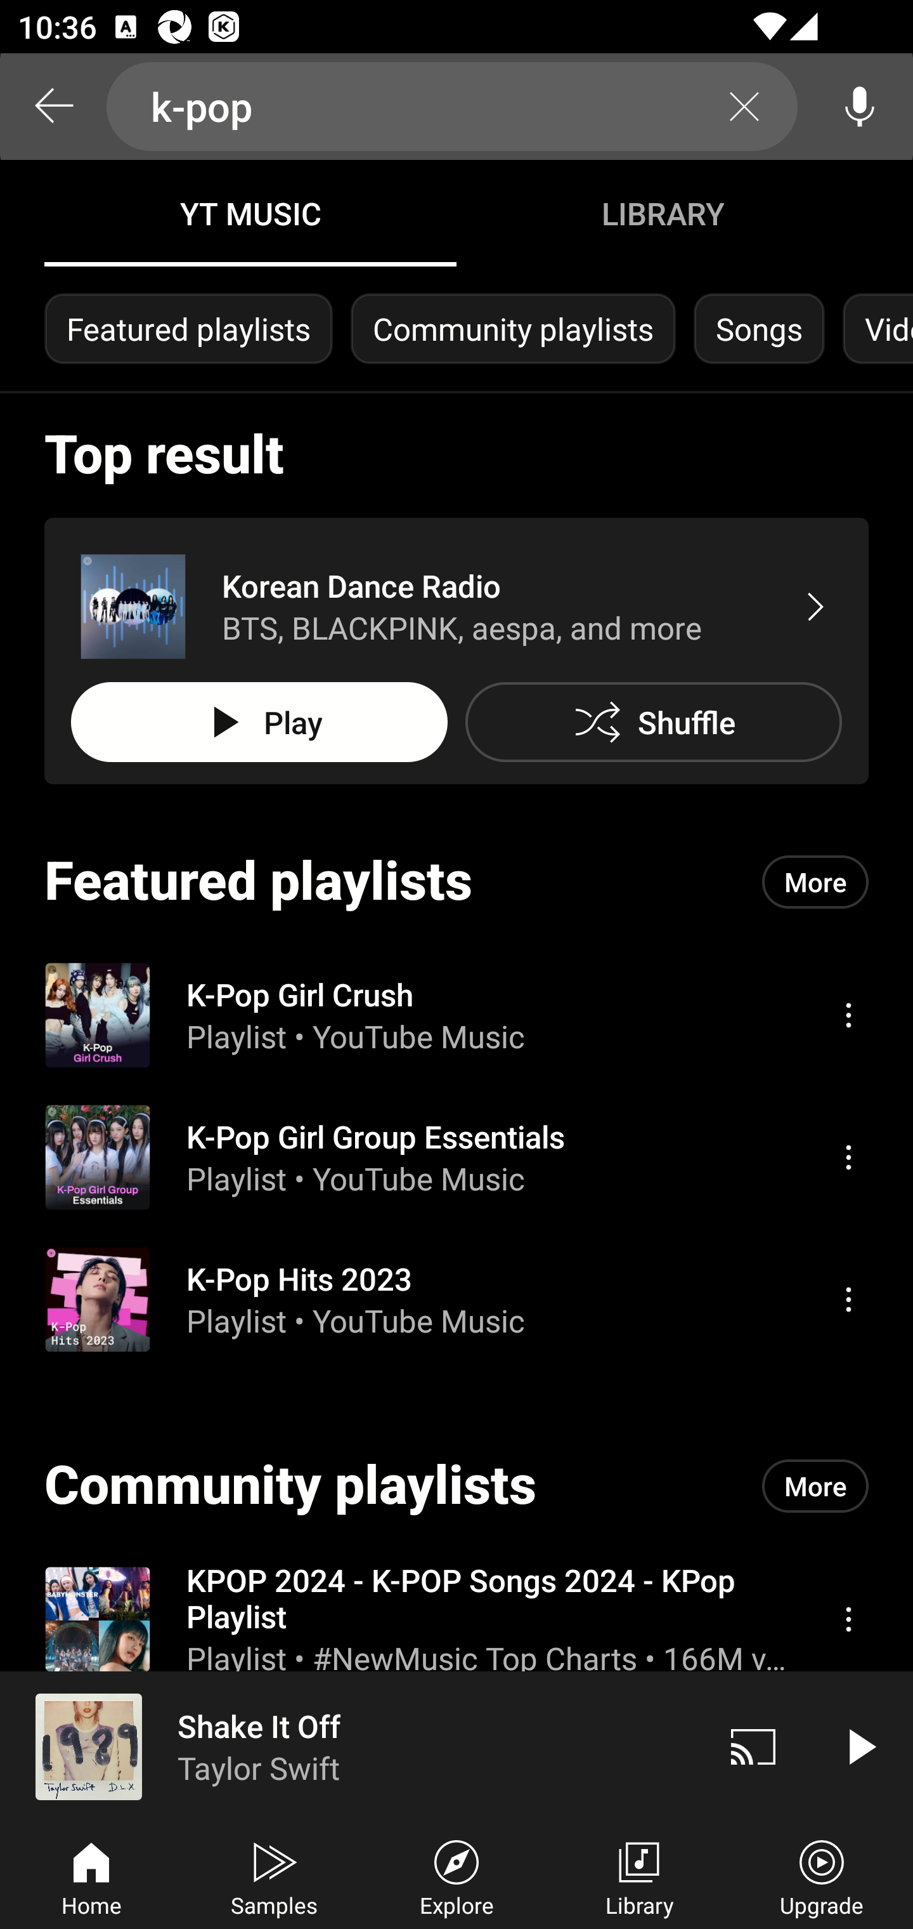 This screenshot has height=1929, width=913. I want to click on Community playlists More More, so click(456, 1486).